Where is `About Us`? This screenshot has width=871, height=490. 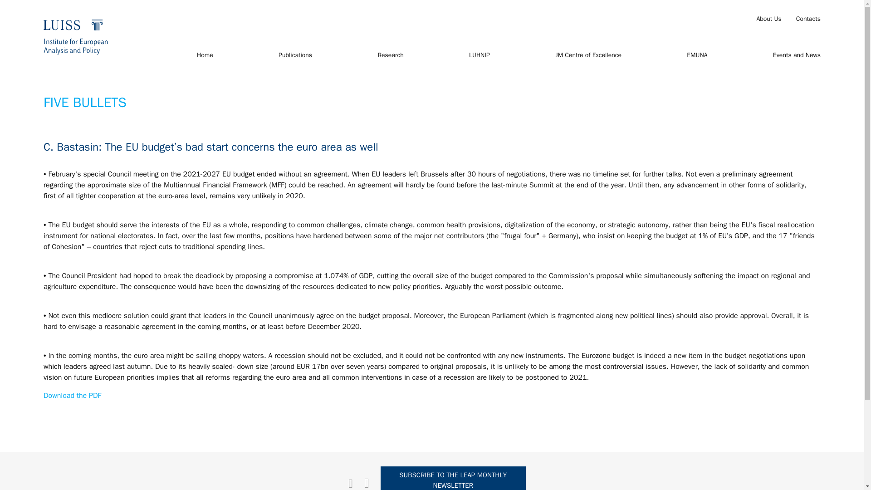
About Us is located at coordinates (768, 19).